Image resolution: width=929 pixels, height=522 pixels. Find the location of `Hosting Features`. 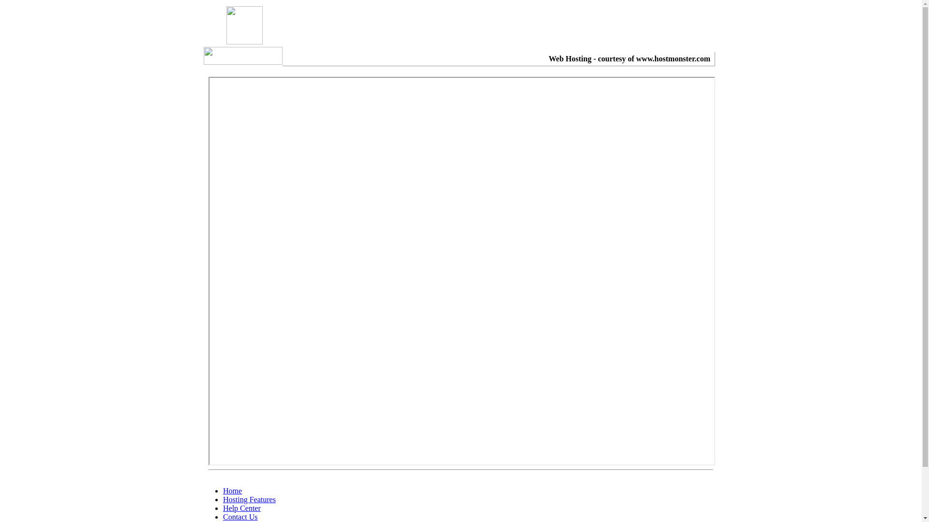

Hosting Features is located at coordinates (250, 500).